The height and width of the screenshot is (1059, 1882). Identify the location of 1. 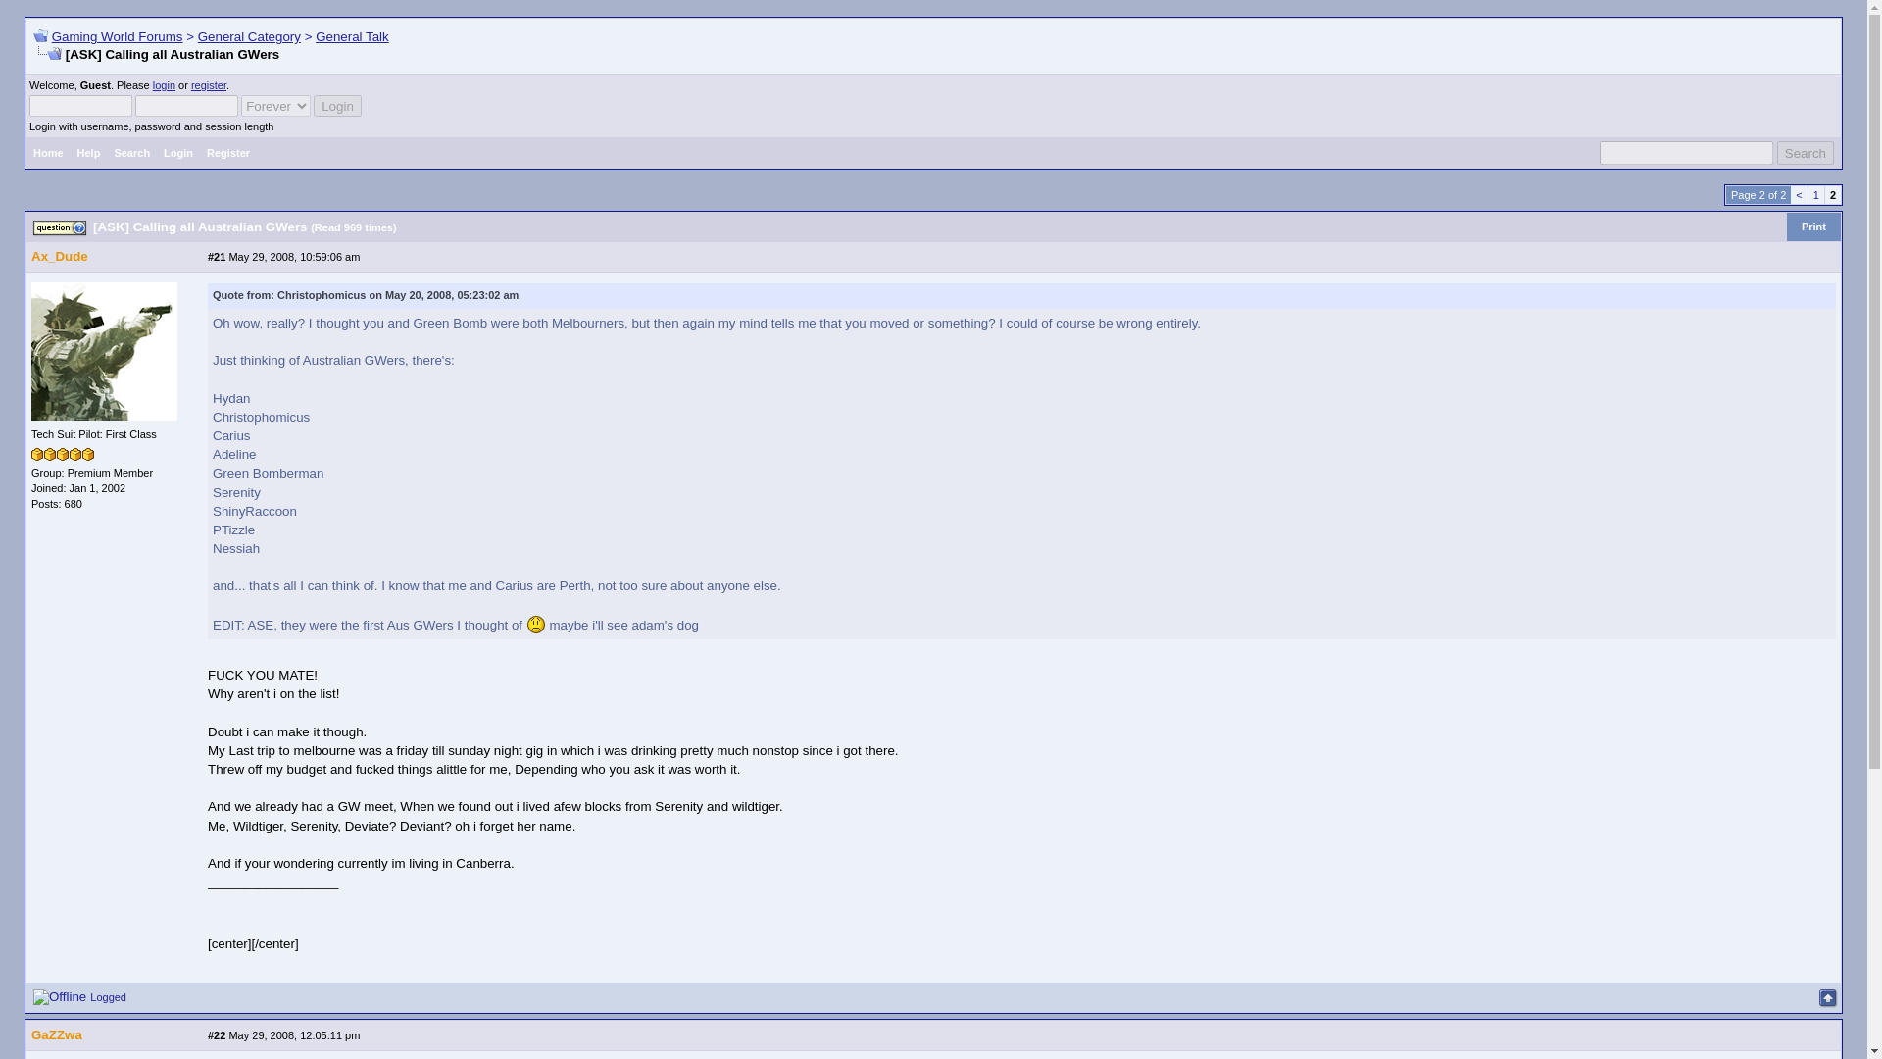
(1817, 195).